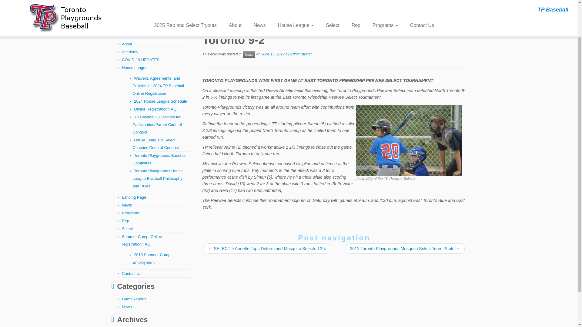  Describe the element at coordinates (117, 8) in the screenshot. I see `Toronto Playgrounds Baseball Association` at that location.